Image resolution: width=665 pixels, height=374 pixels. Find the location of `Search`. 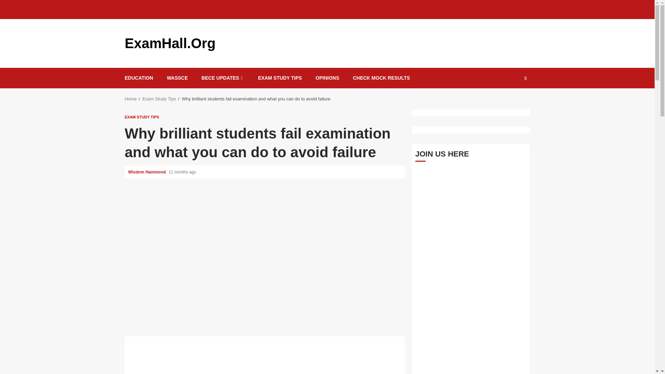

Search is located at coordinates (512, 99).